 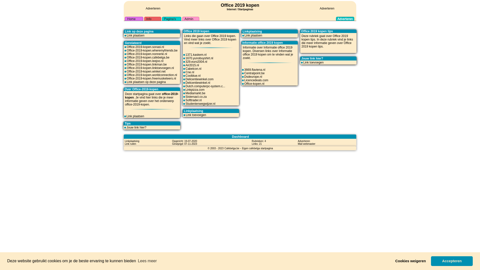 What do you see at coordinates (327, 8) in the screenshot?
I see `Adverteren` at bounding box center [327, 8].